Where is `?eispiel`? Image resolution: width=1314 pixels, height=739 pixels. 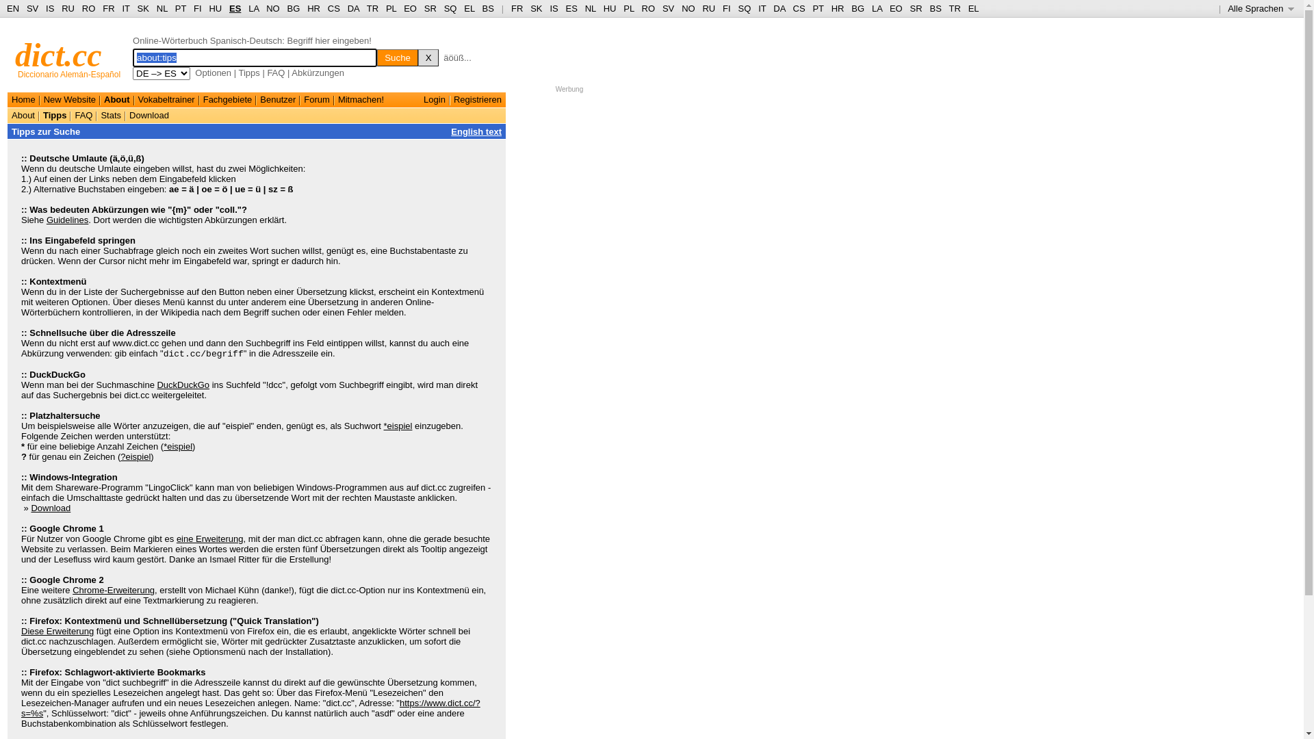 ?eispiel is located at coordinates (136, 457).